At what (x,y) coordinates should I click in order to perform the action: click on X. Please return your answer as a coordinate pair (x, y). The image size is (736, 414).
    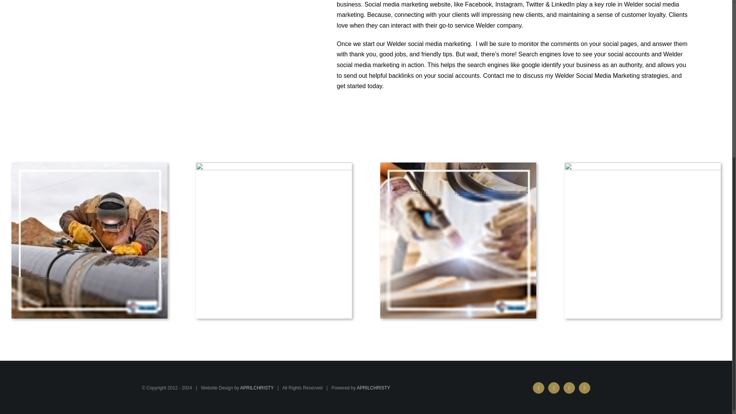
    Looking at the image, I should click on (554, 388).